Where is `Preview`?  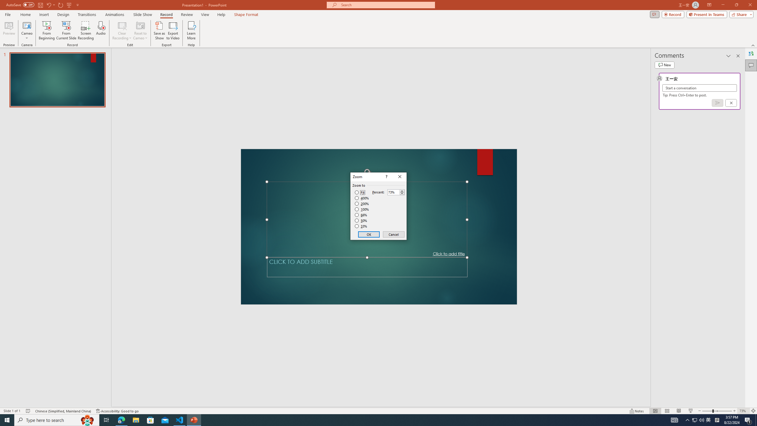 Preview is located at coordinates (9, 30).